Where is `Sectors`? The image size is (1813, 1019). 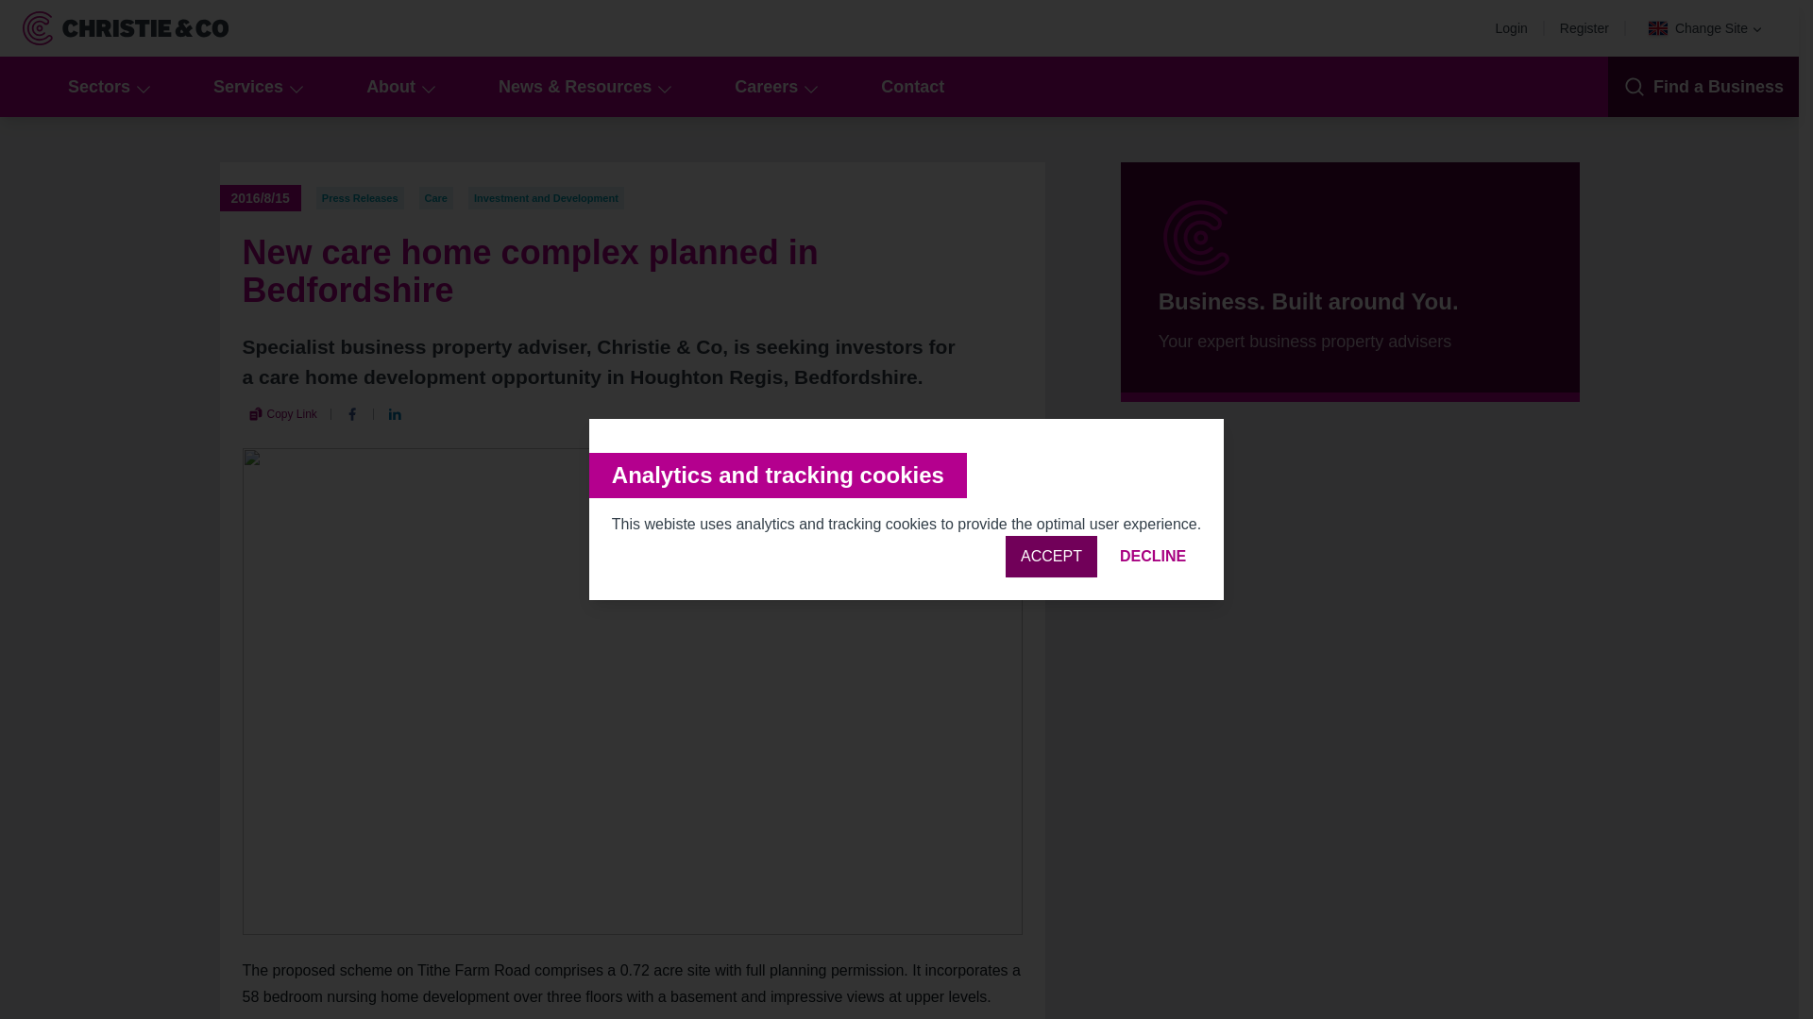 Sectors is located at coordinates (106, 87).